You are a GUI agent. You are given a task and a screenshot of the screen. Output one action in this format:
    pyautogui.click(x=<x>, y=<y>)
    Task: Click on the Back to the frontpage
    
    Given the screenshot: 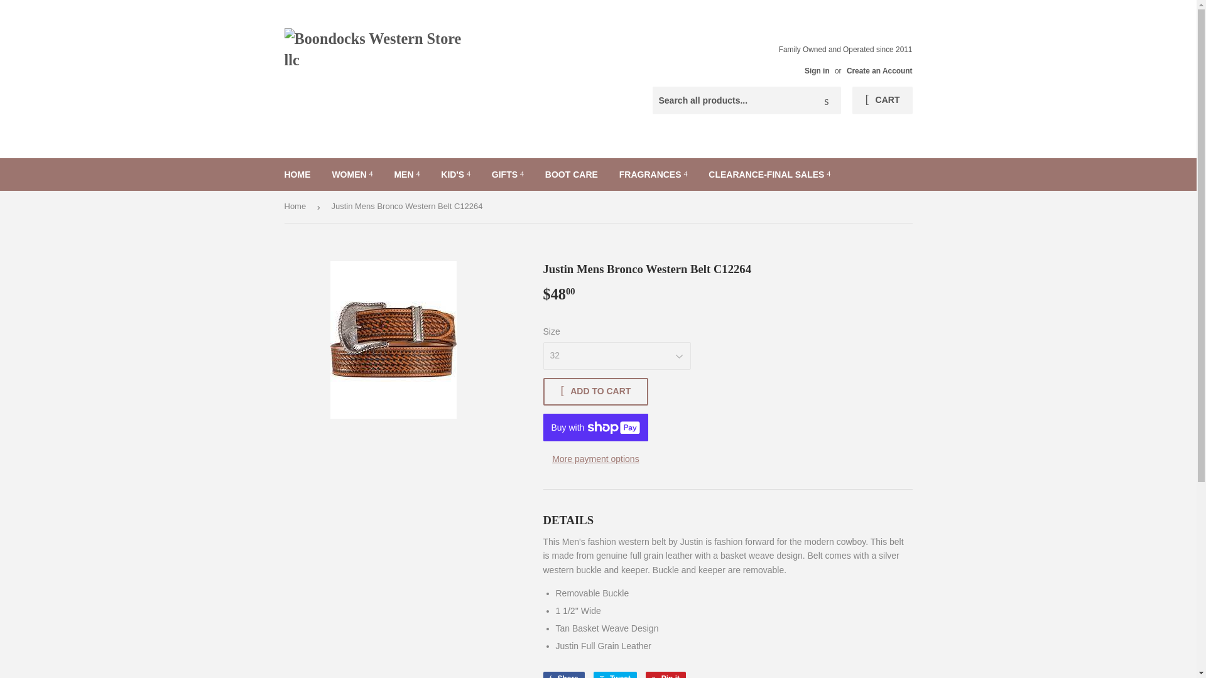 What is the action you would take?
    pyautogui.click(x=296, y=207)
    